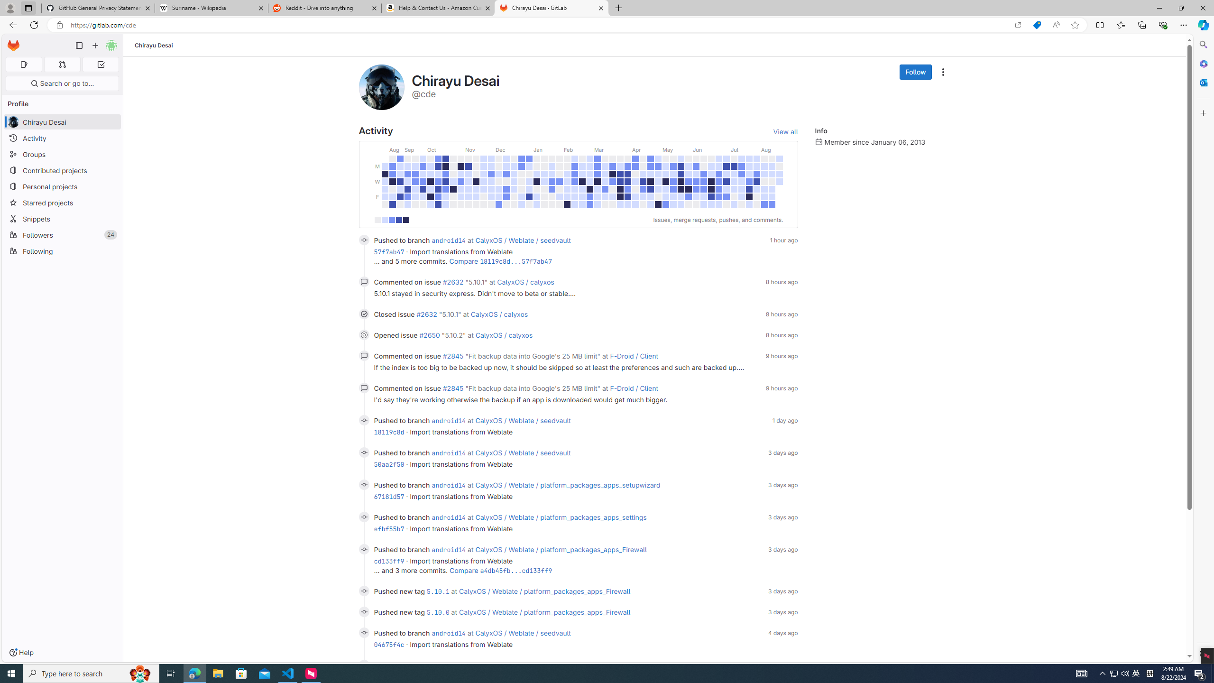 The height and width of the screenshot is (683, 1214). Describe the element at coordinates (62, 65) in the screenshot. I see `Merge requests 0` at that location.